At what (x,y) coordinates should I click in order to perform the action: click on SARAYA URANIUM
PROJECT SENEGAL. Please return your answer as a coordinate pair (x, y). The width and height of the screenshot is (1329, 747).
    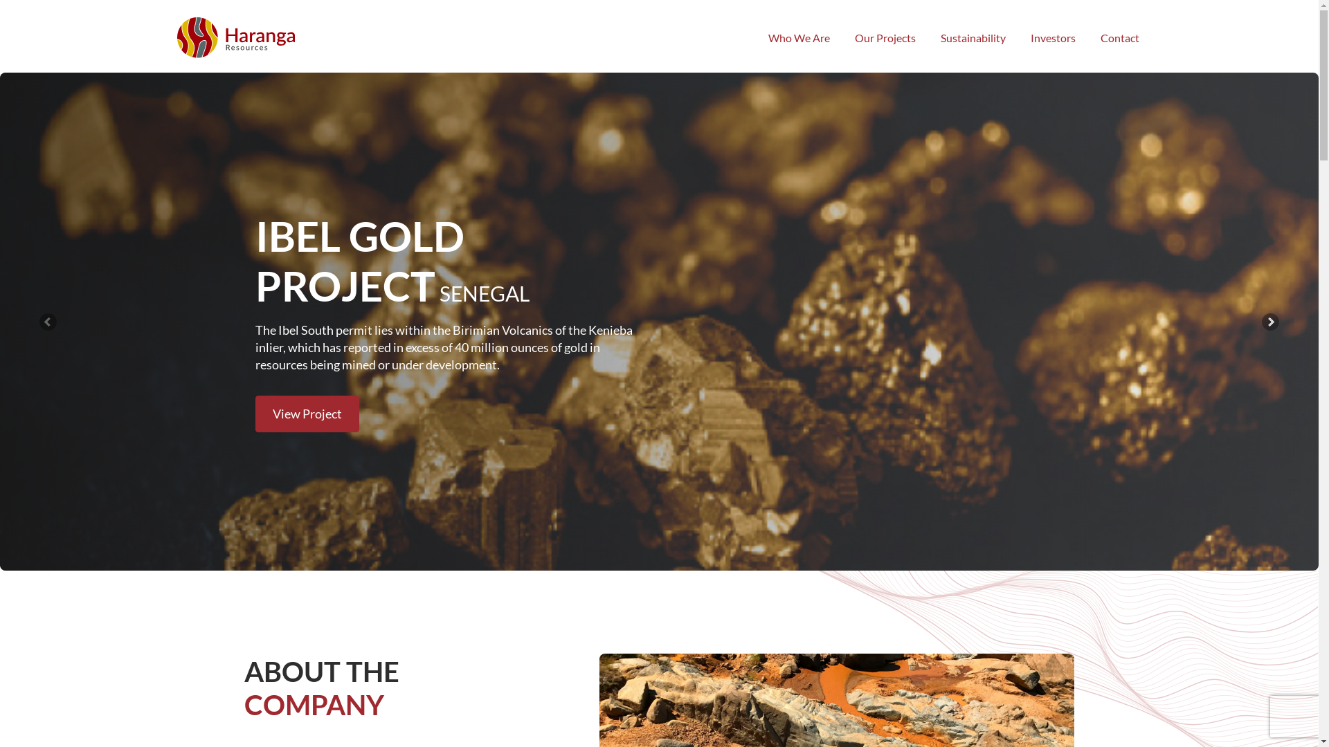
    Looking at the image, I should click on (439, 268).